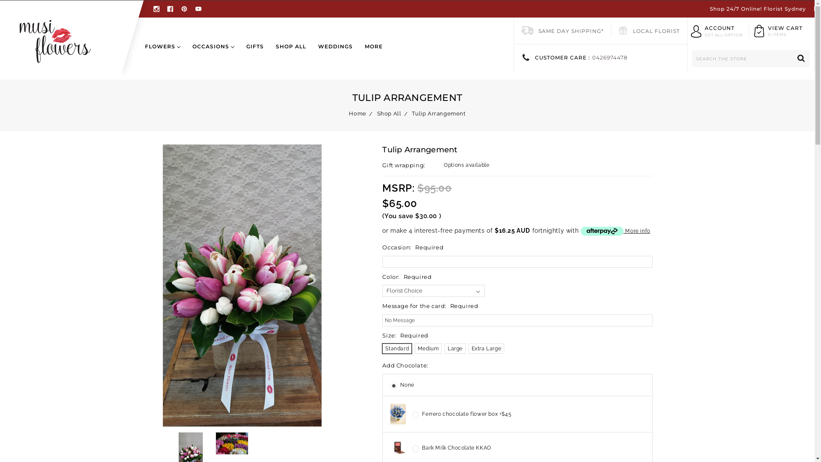  Describe the element at coordinates (55, 40) in the screenshot. I see `Creative Blooms Group PTY LTD Trading As Musi Flowers` at that location.